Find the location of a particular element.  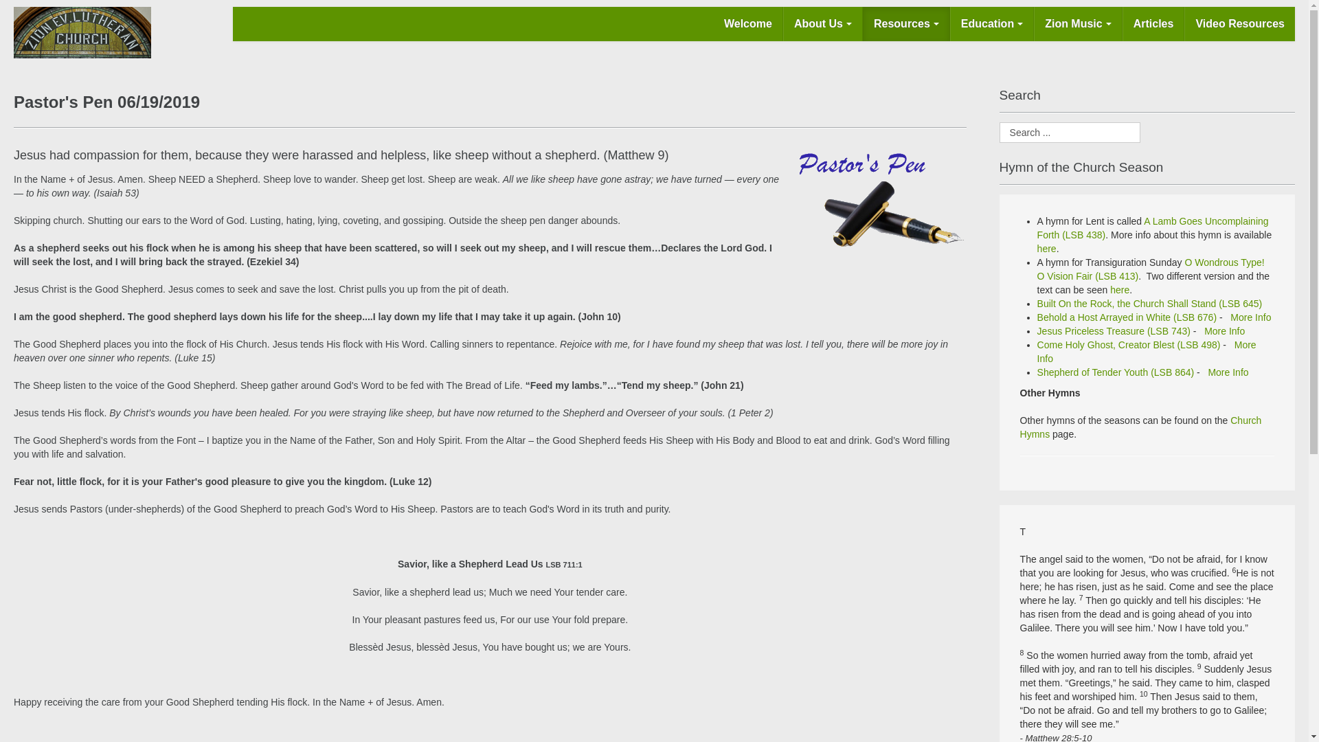

Articles is located at coordinates (1153, 23).